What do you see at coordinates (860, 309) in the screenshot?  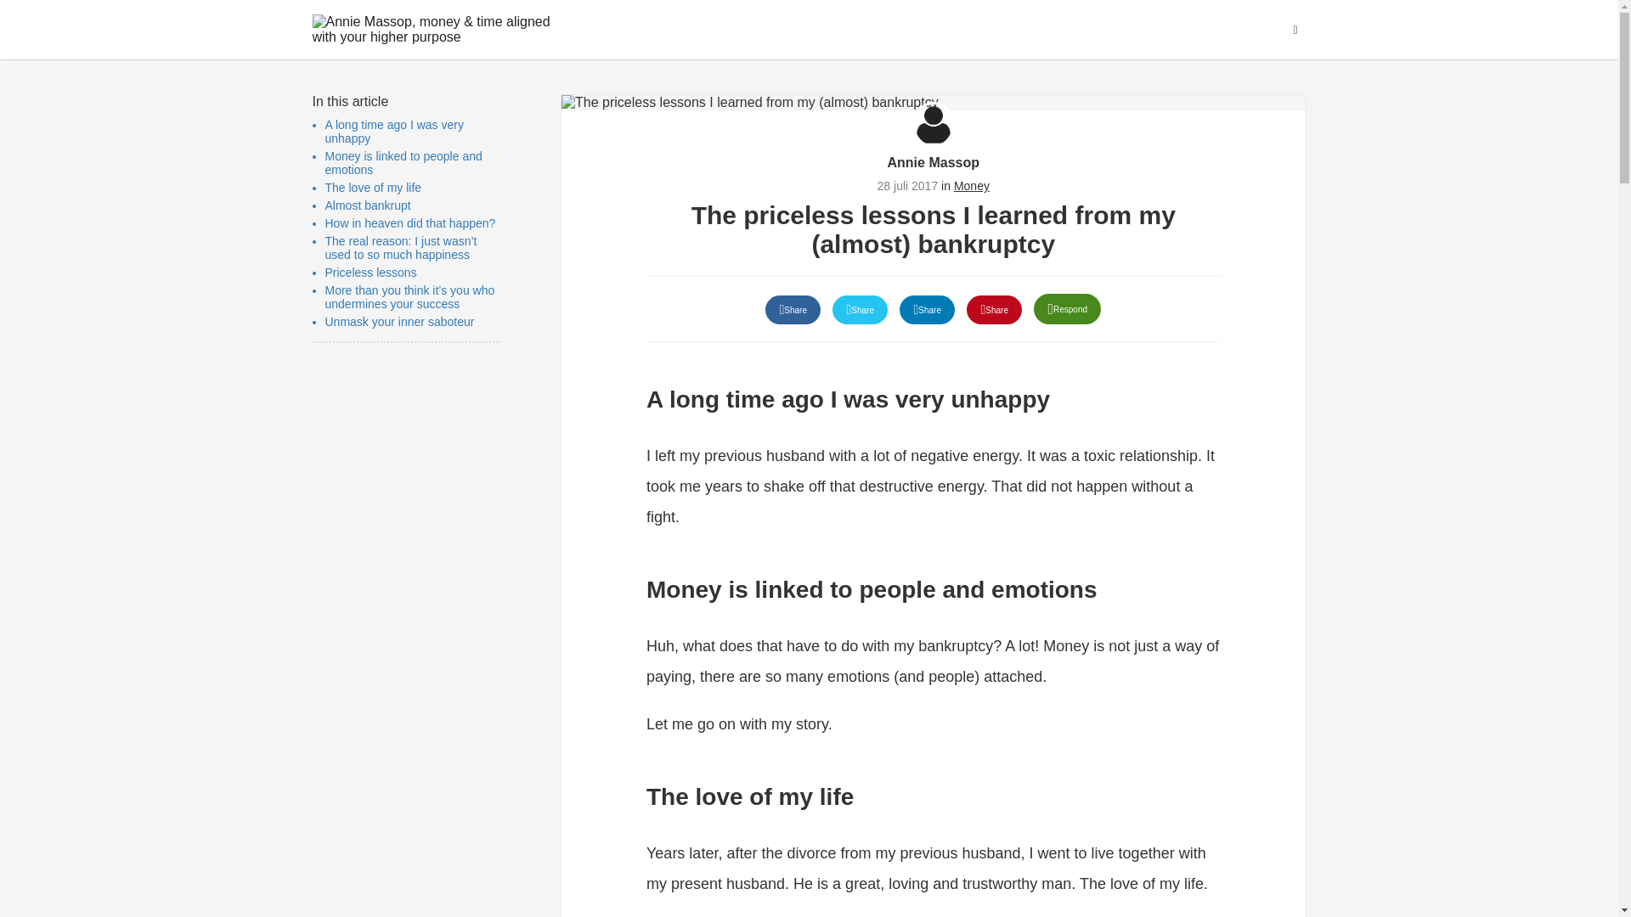 I see `Share` at bounding box center [860, 309].